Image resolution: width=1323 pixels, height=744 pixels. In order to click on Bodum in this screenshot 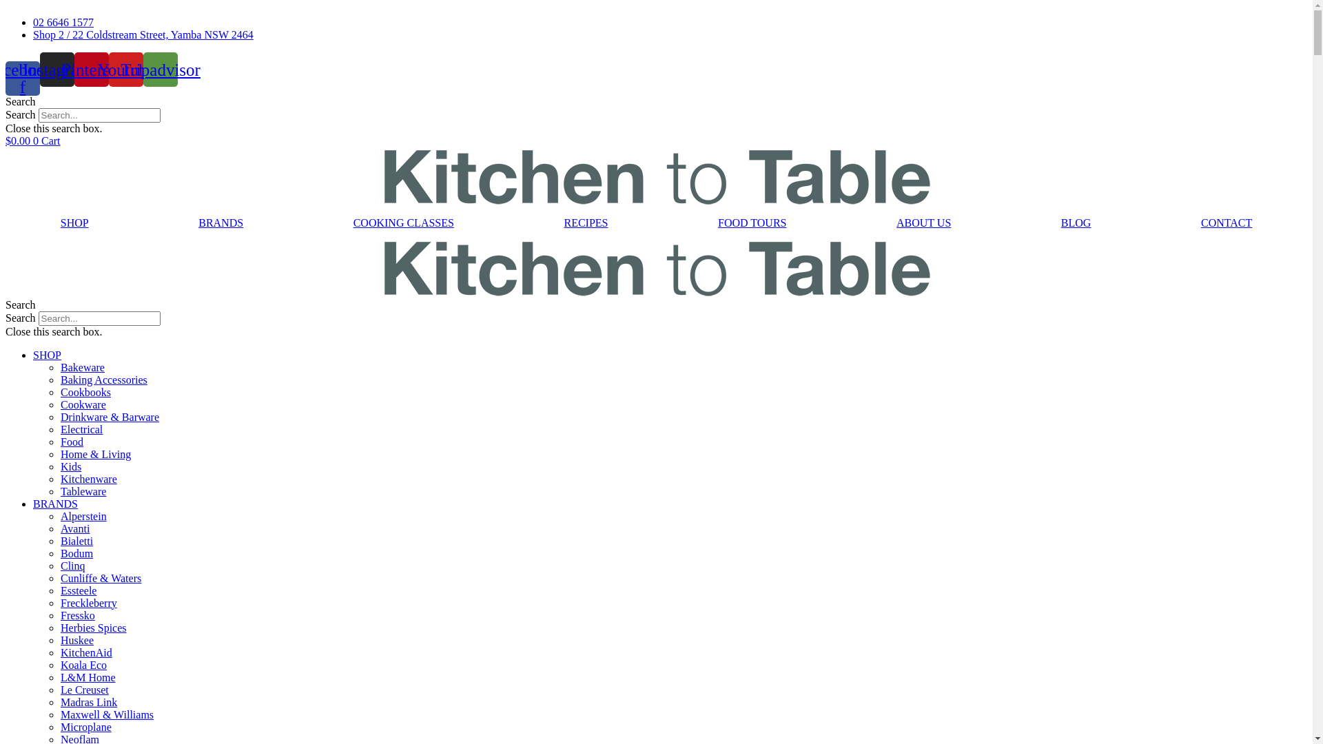, I will do `click(77, 552)`.